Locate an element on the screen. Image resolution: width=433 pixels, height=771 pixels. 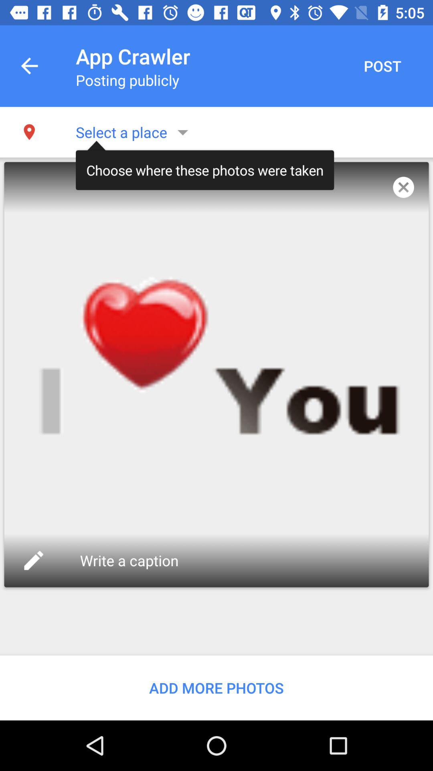
turn off item next to the app crawler is located at coordinates (382, 66).